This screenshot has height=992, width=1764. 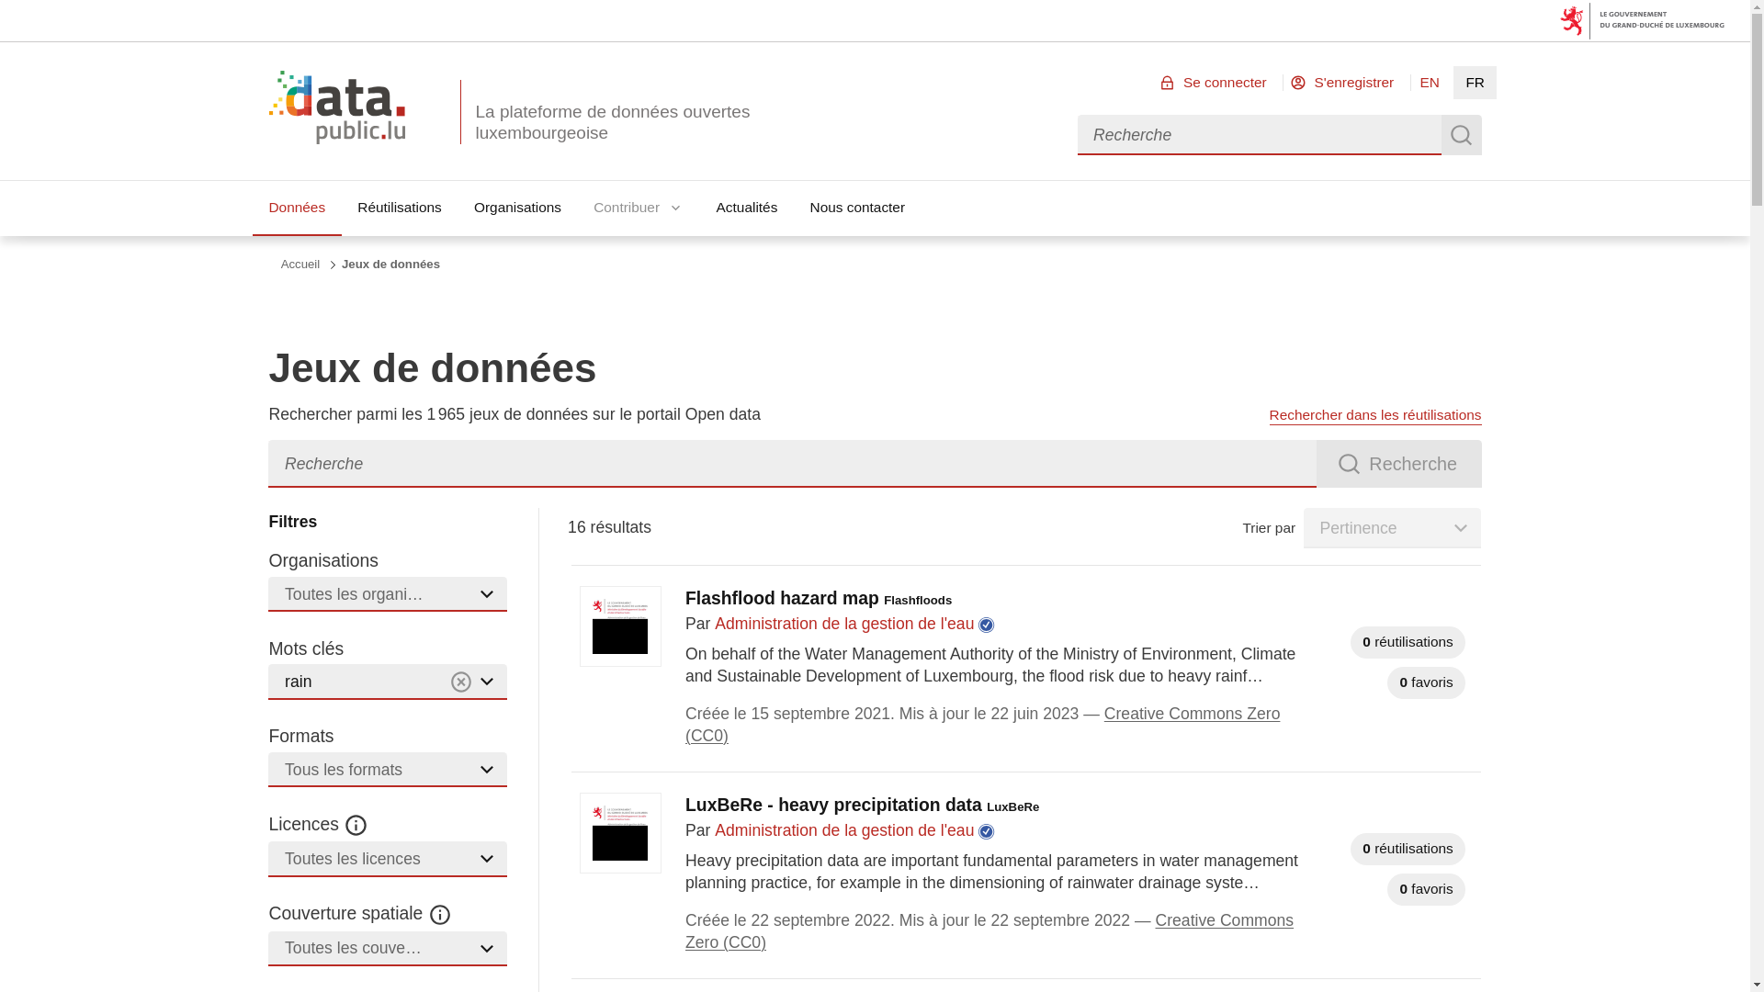 What do you see at coordinates (1430, 82) in the screenshot?
I see `EN - english version` at bounding box center [1430, 82].